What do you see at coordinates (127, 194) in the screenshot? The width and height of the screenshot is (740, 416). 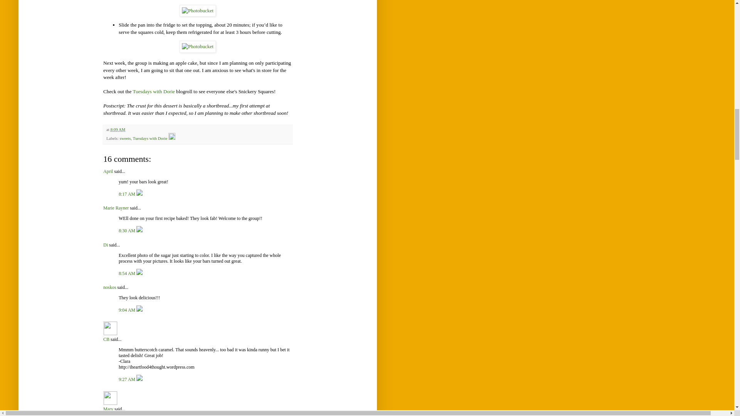 I see `comment permalink` at bounding box center [127, 194].